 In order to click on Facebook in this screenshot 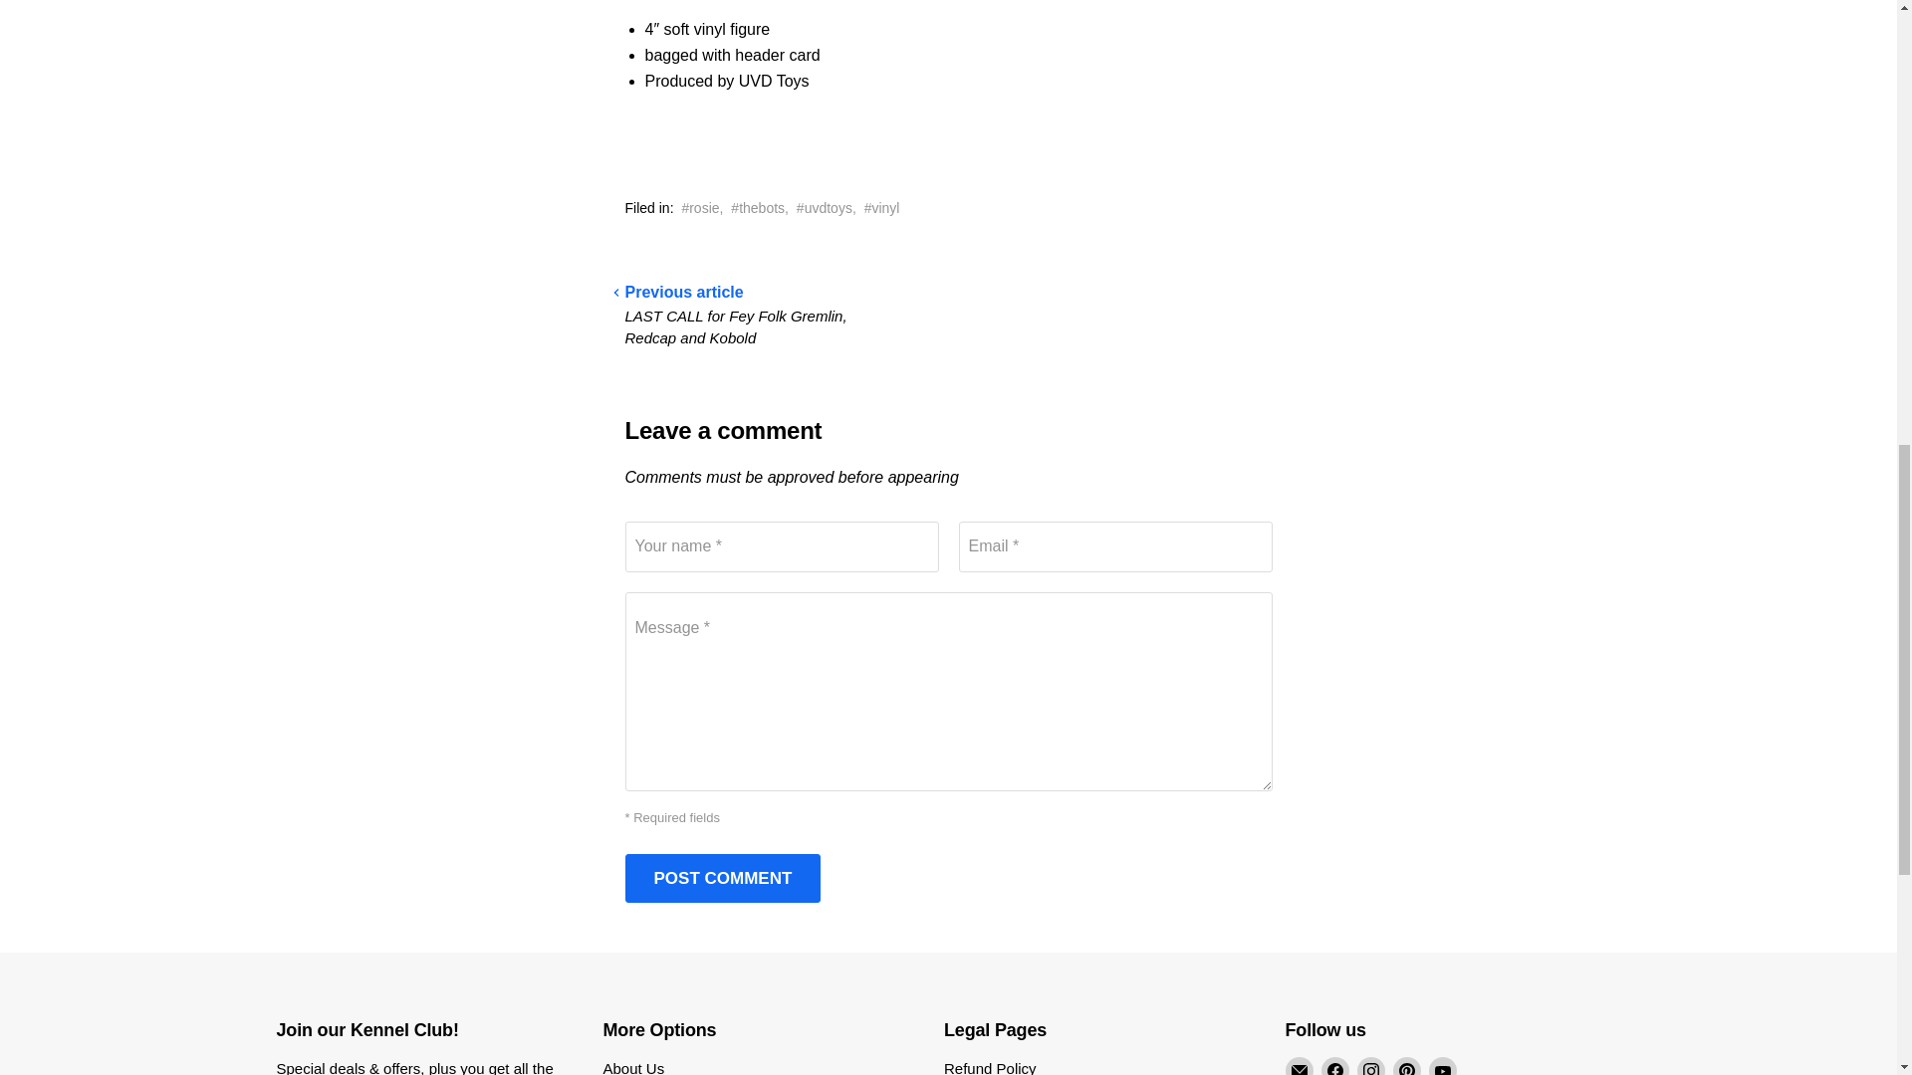, I will do `click(1334, 1065)`.